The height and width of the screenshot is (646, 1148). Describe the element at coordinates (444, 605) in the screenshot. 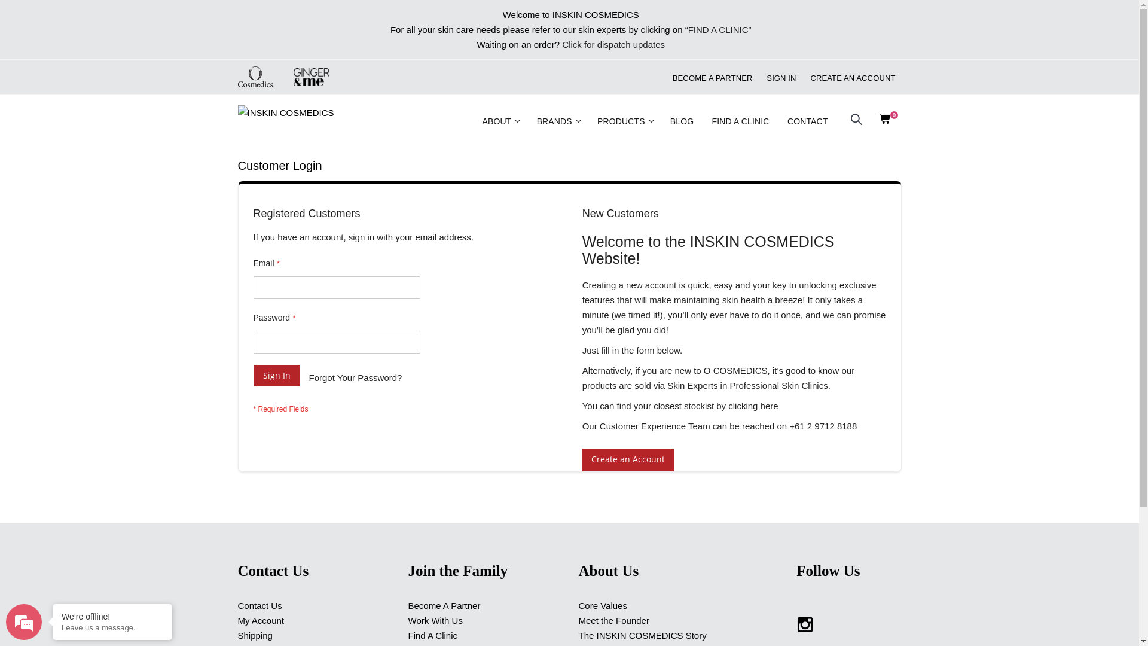

I see `Become A Partner` at that location.